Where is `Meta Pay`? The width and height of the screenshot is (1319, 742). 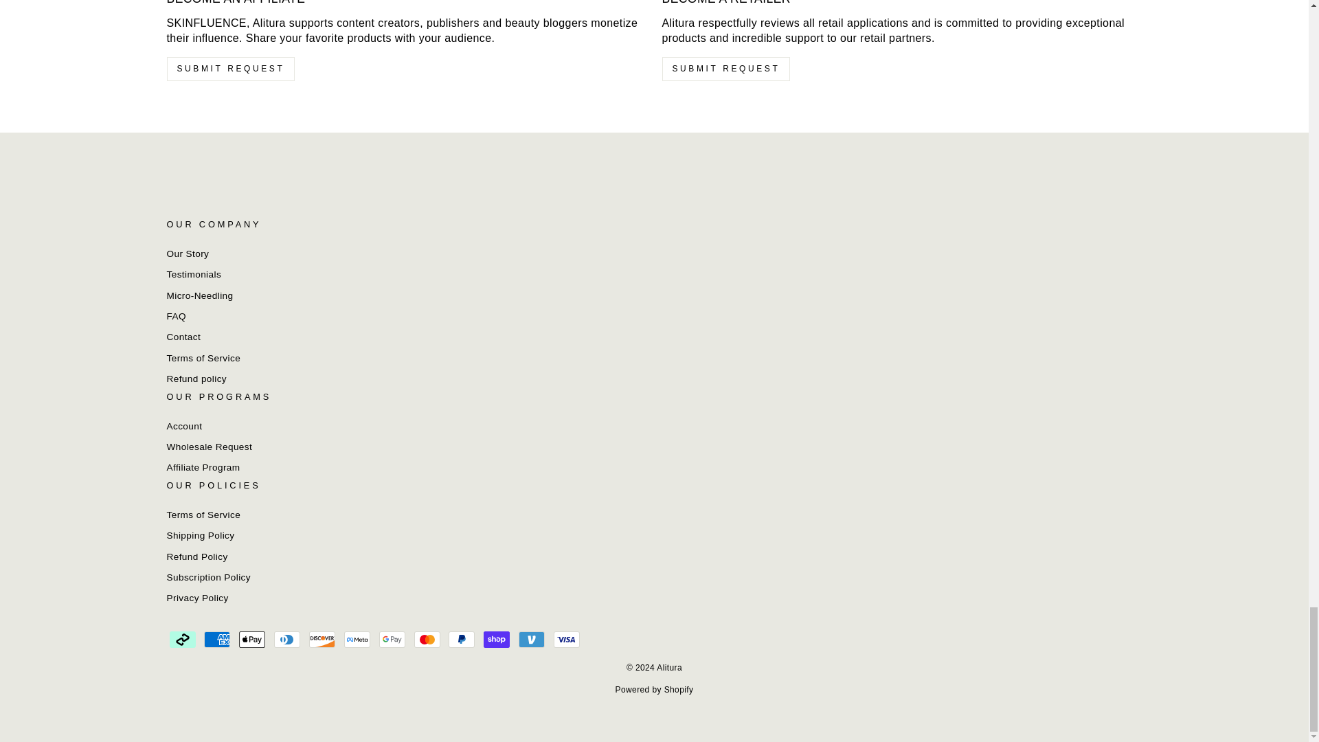 Meta Pay is located at coordinates (357, 639).